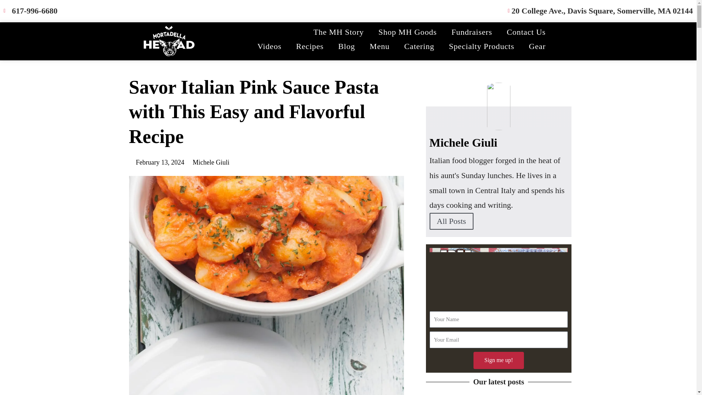 The width and height of the screenshot is (702, 395). What do you see at coordinates (380, 46) in the screenshot?
I see `Menu` at bounding box center [380, 46].